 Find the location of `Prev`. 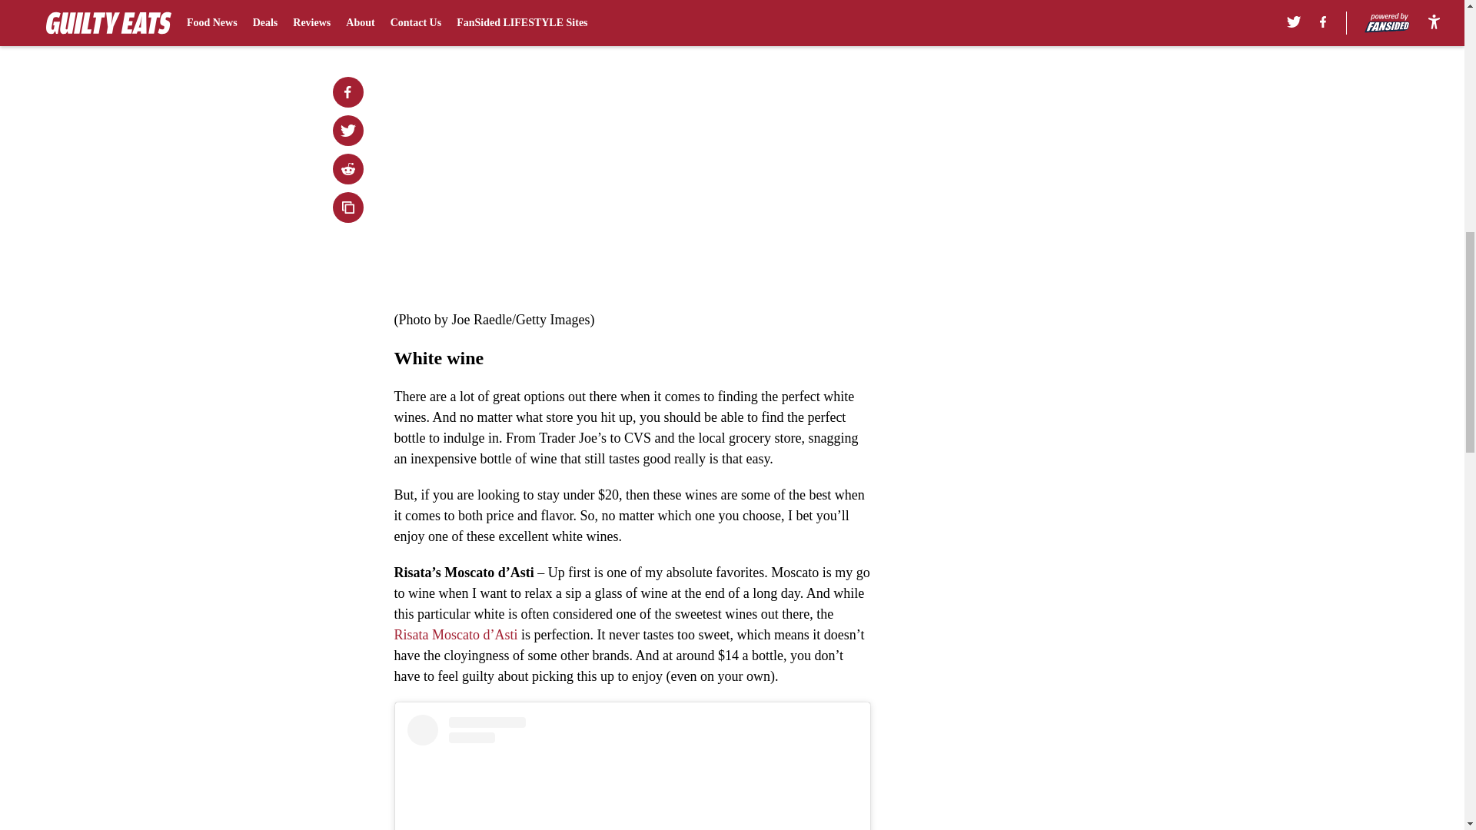

Prev is located at coordinates (440, 5).